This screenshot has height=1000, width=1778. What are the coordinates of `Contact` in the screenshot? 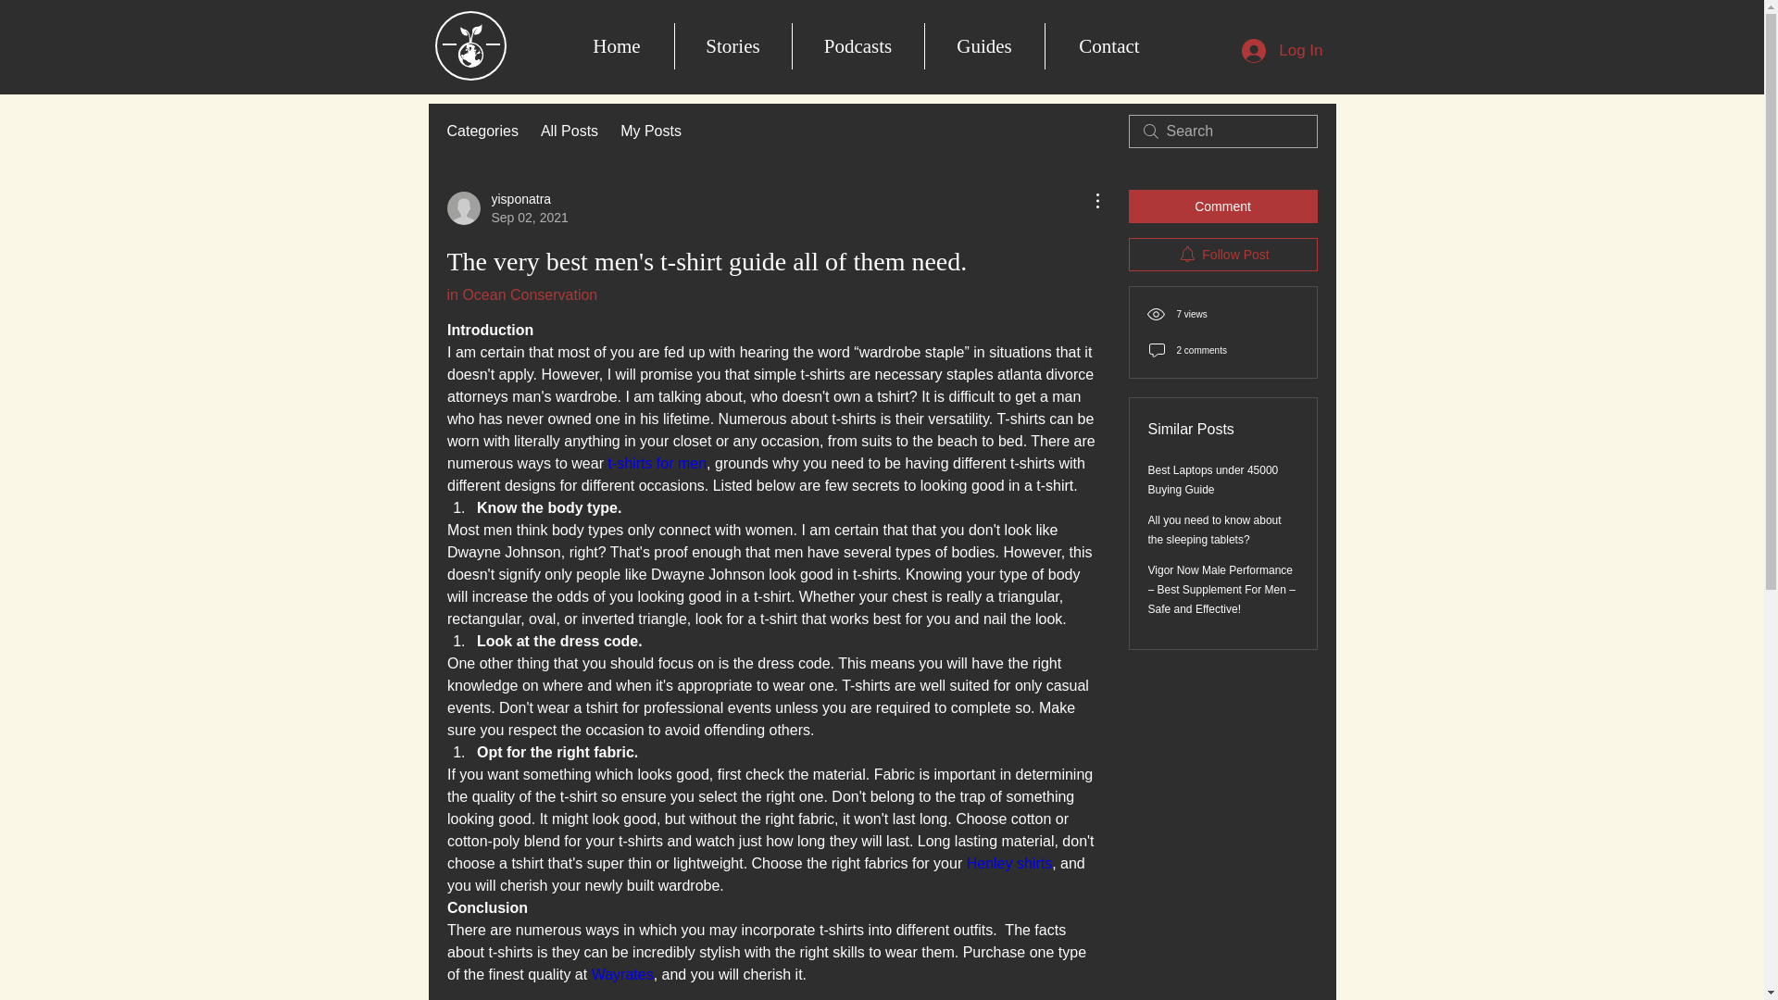 It's located at (1213, 480).